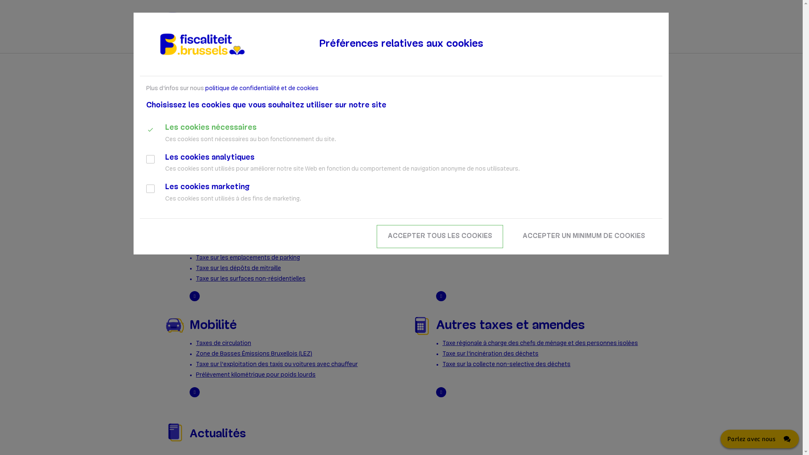  What do you see at coordinates (599, 46) in the screenshot?
I see `AIDE` at bounding box center [599, 46].